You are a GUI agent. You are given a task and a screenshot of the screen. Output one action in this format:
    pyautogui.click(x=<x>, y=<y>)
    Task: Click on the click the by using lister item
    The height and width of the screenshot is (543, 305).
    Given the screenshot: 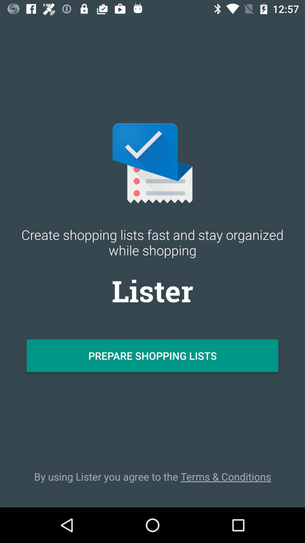 What is the action you would take?
    pyautogui.click(x=152, y=477)
    